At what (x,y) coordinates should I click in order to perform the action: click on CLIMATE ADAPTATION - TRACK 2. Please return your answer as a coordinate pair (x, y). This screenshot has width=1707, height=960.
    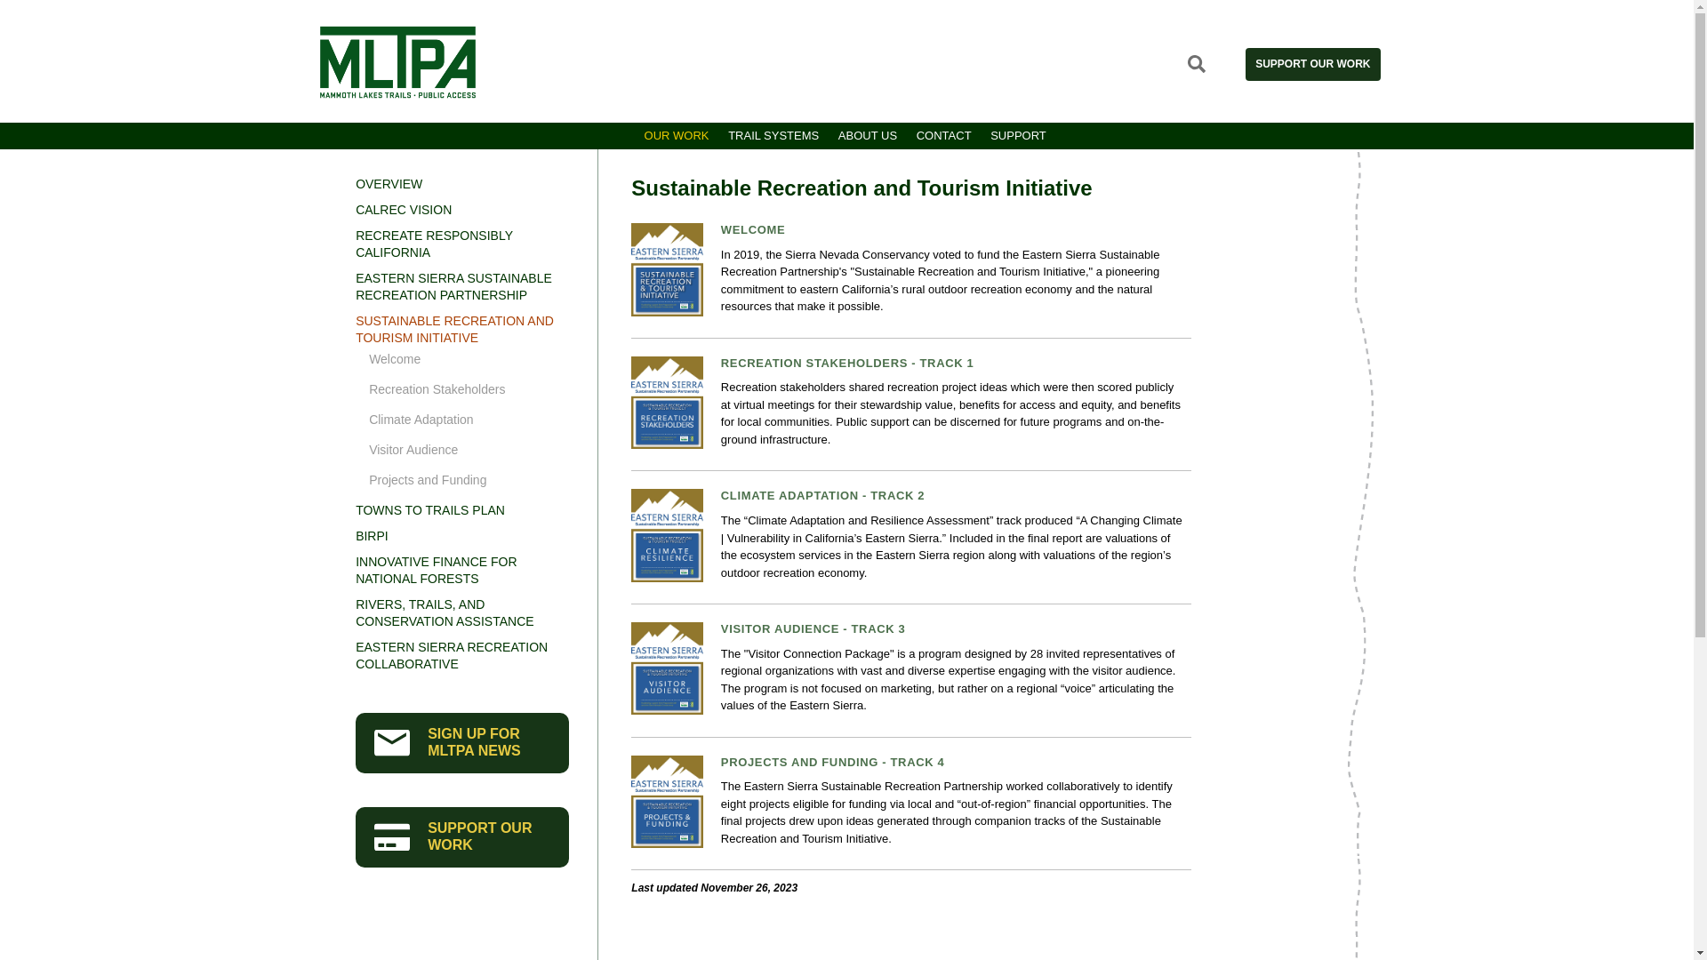
    Looking at the image, I should click on (822, 494).